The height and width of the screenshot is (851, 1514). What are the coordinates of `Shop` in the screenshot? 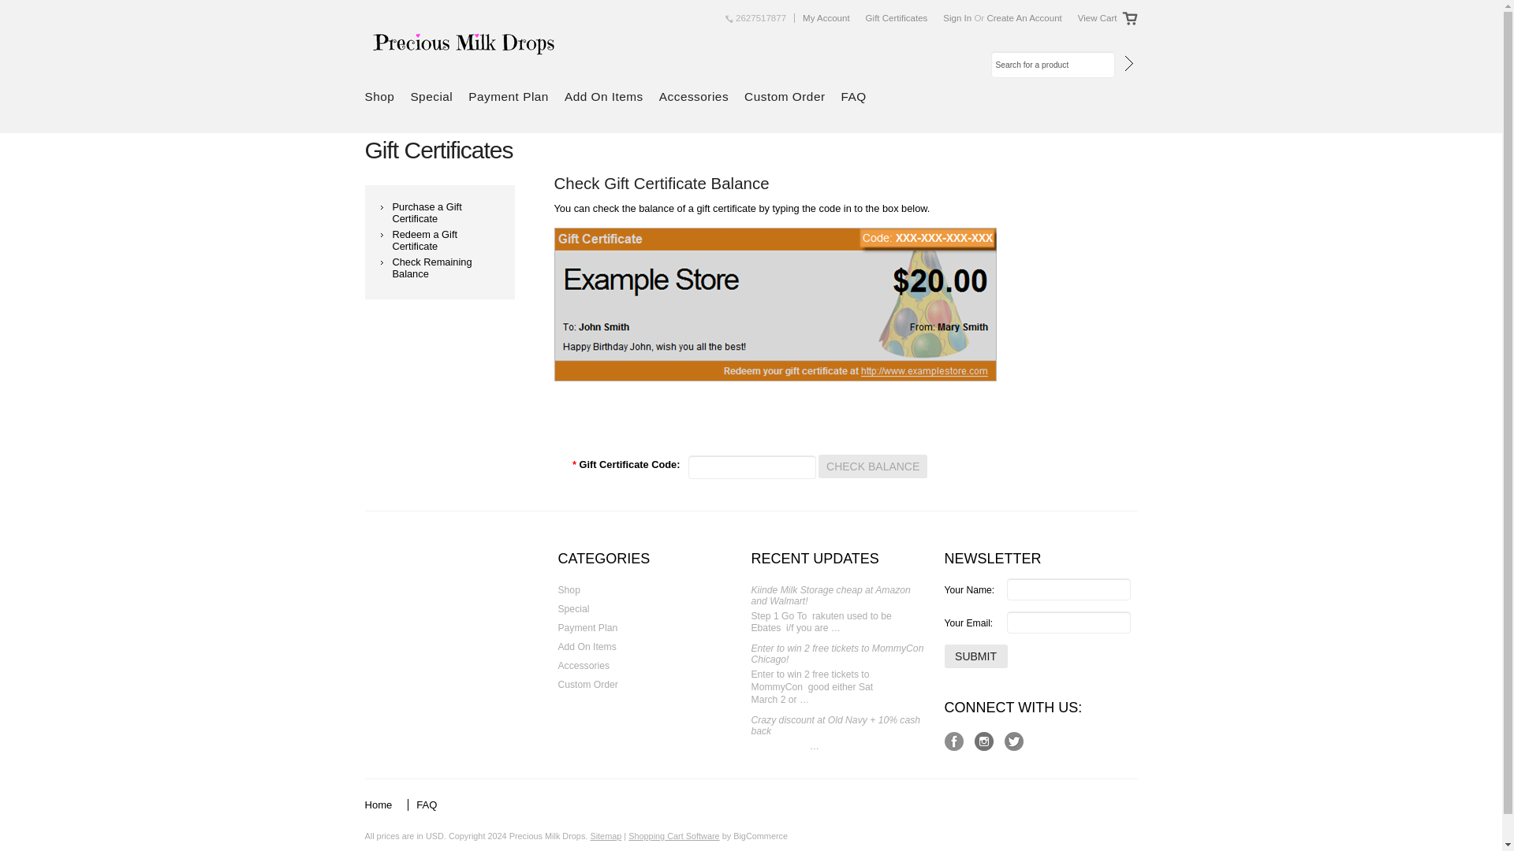 It's located at (606, 589).